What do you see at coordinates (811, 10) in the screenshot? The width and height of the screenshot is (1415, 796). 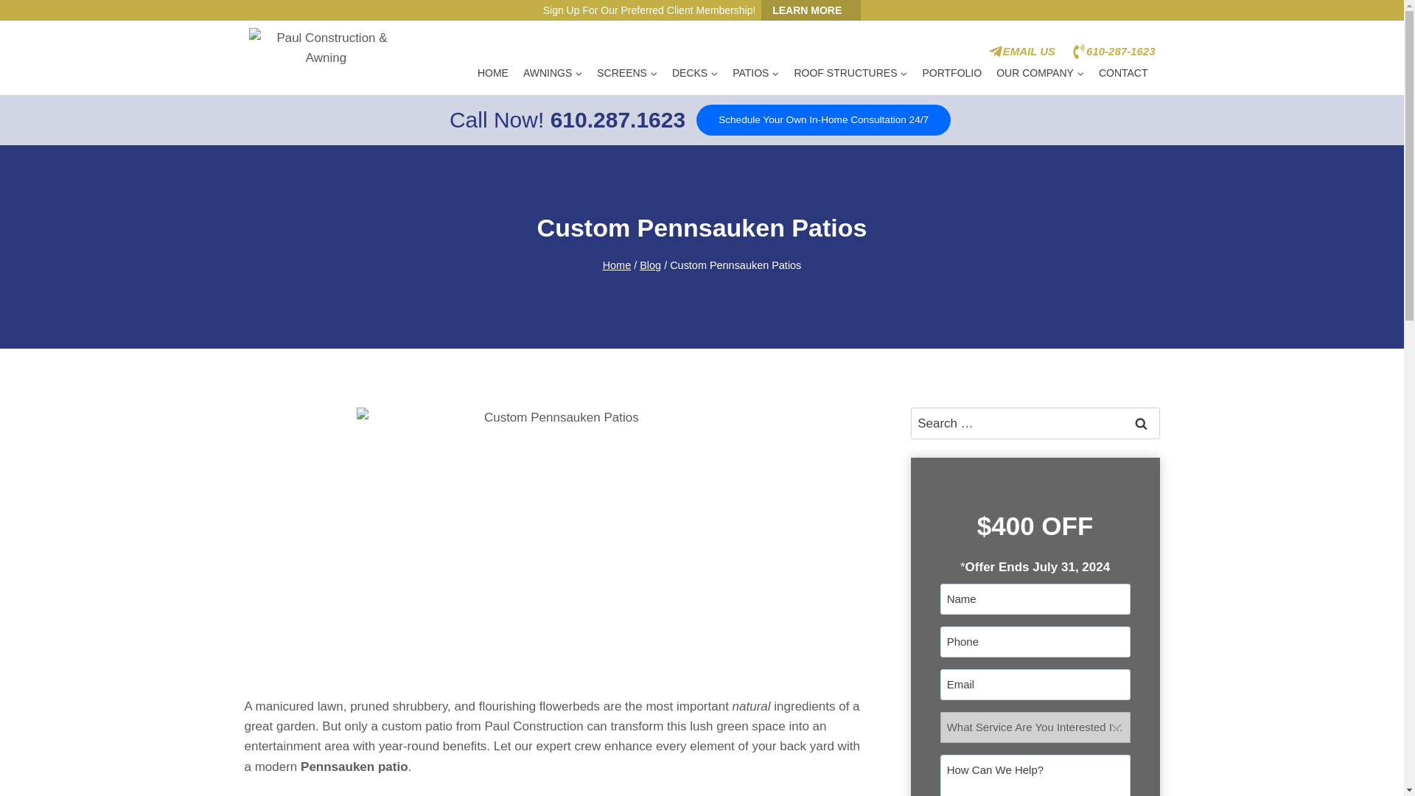 I see `LEARN MORE` at bounding box center [811, 10].